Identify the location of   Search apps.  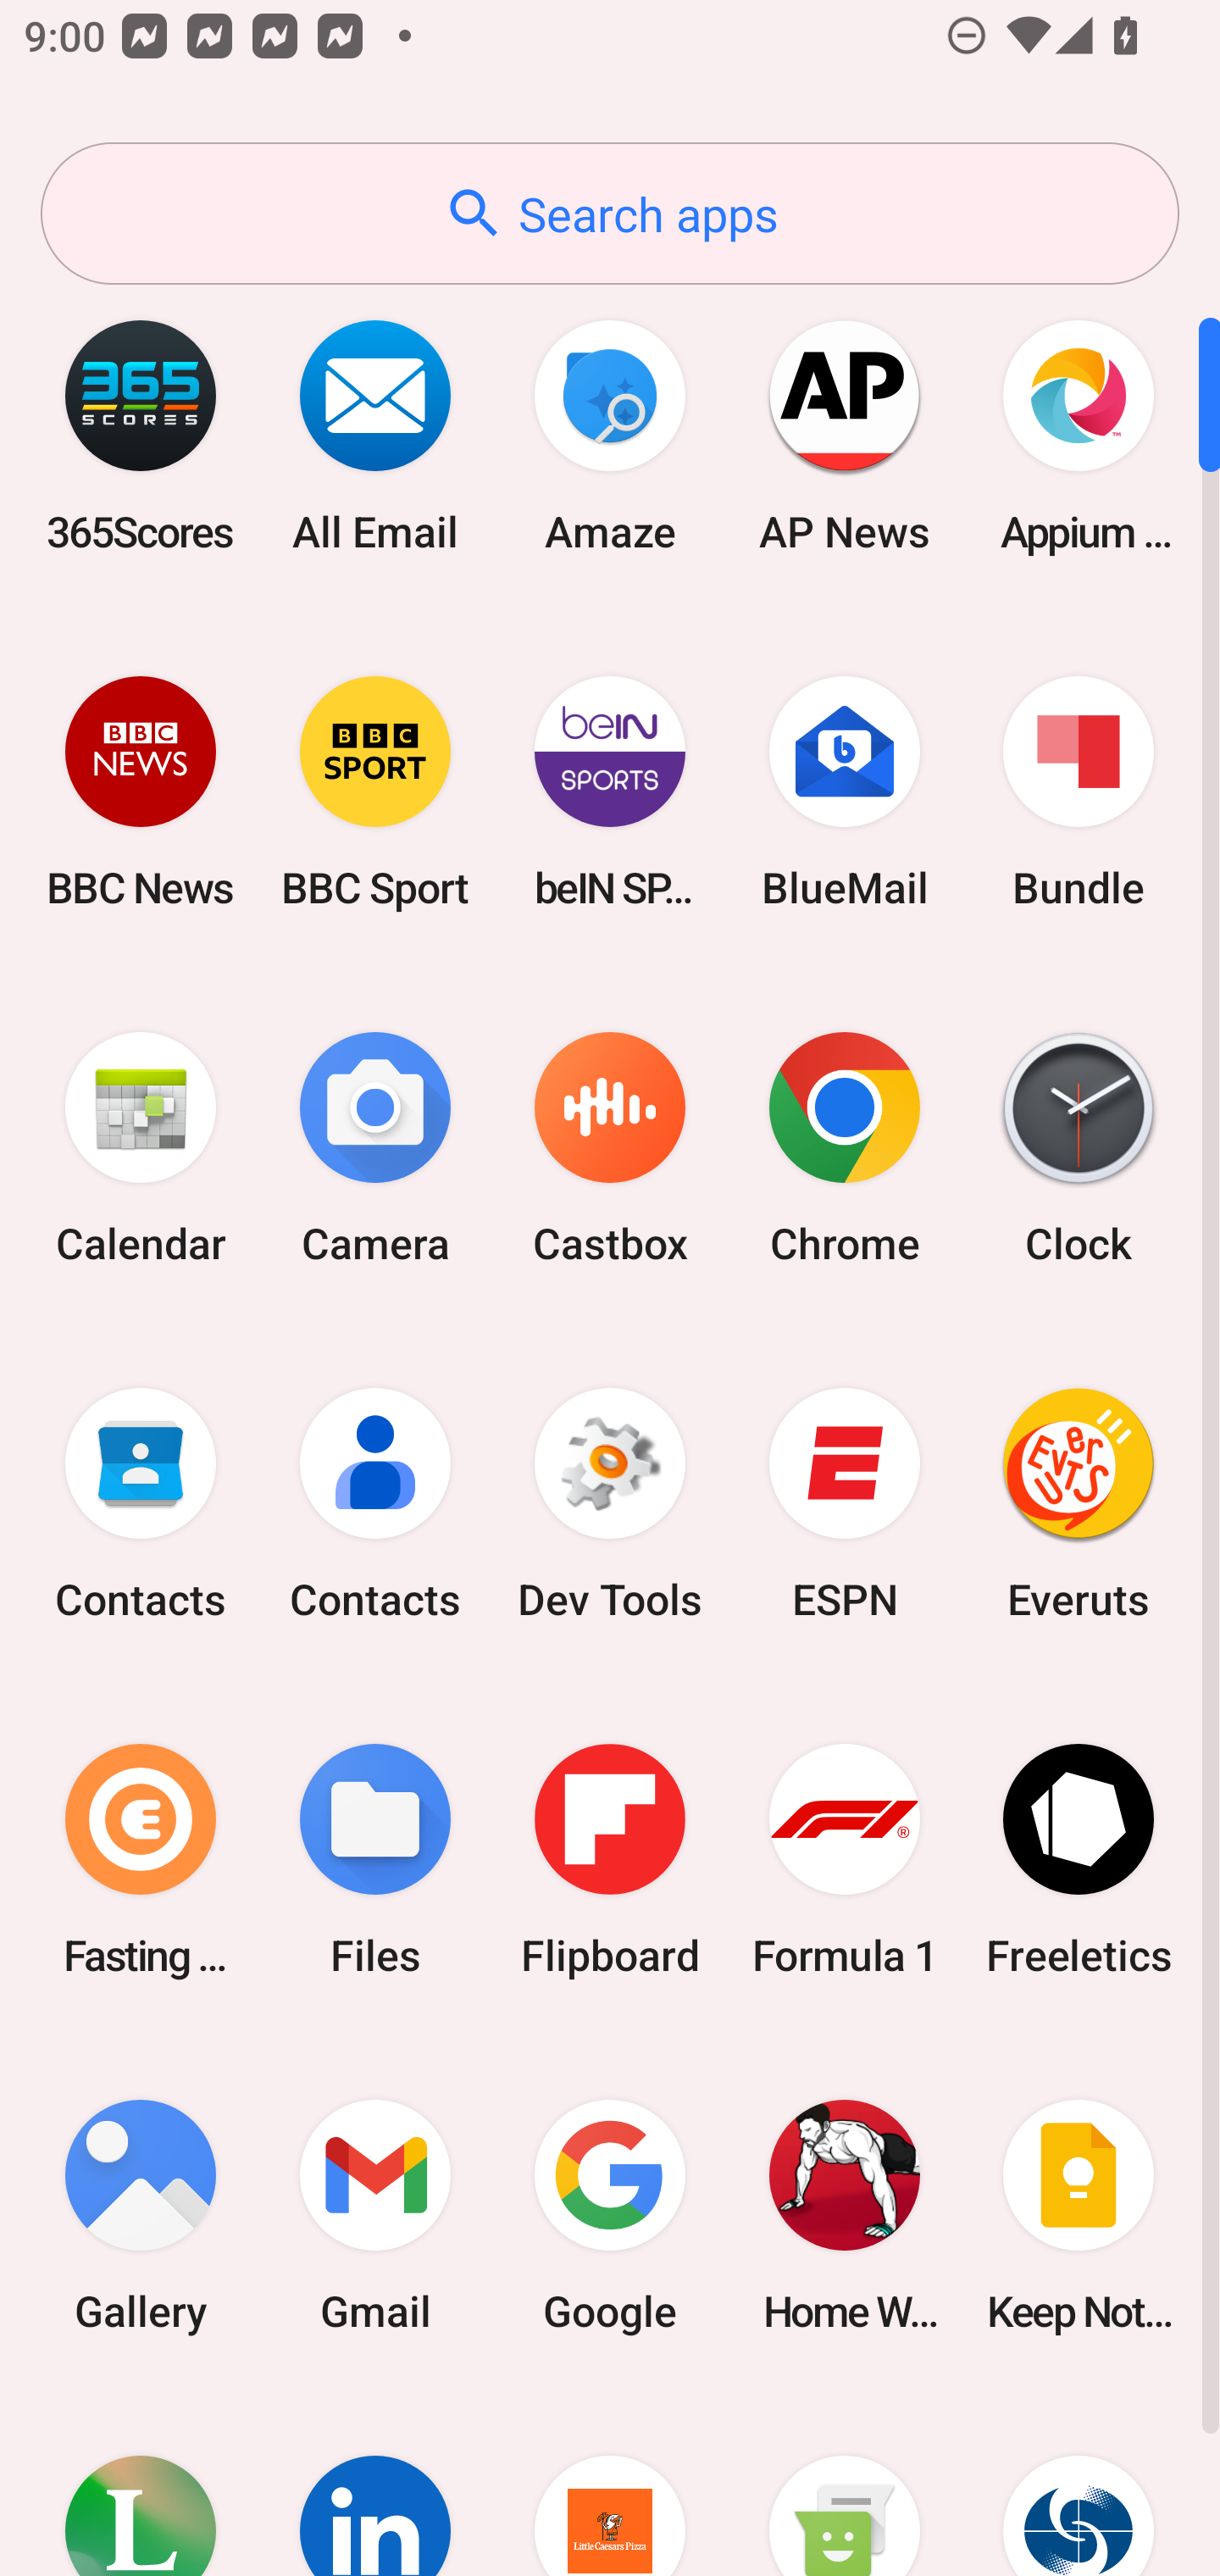
(610, 214).